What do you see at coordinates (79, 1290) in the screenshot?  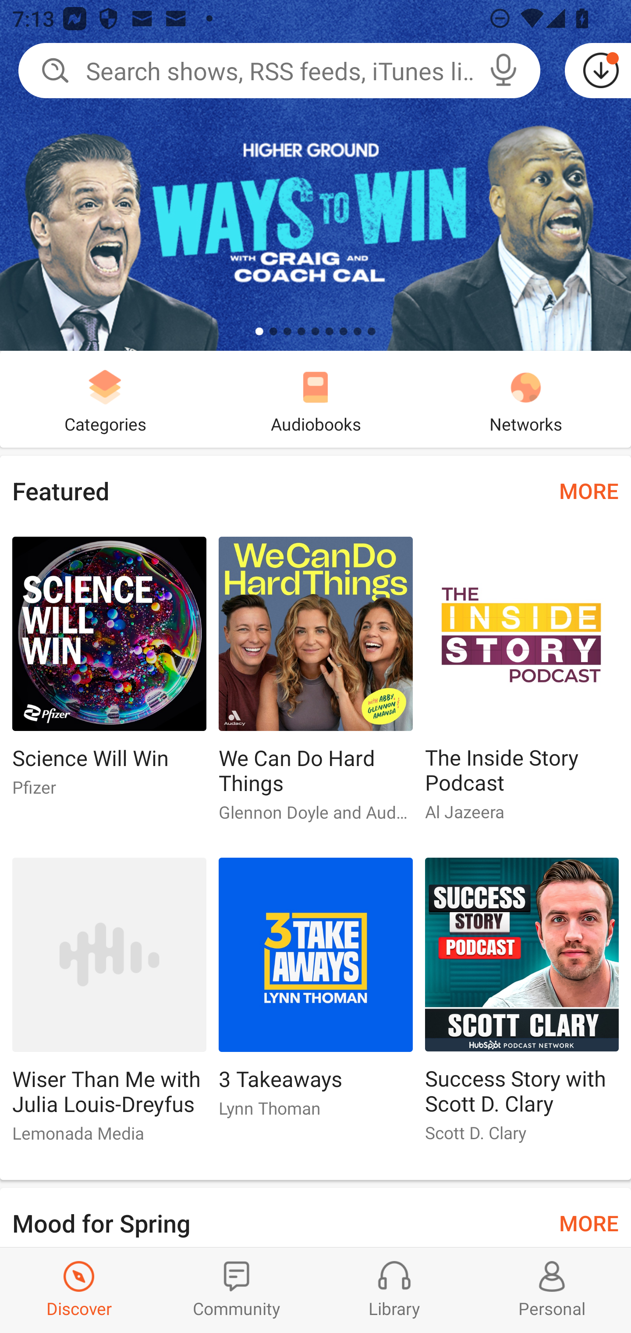 I see `Discover` at bounding box center [79, 1290].